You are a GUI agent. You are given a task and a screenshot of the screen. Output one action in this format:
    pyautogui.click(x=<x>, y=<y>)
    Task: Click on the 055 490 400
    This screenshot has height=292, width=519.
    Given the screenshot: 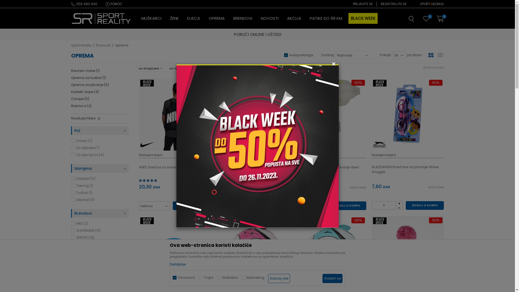 What is the action you would take?
    pyautogui.click(x=84, y=4)
    